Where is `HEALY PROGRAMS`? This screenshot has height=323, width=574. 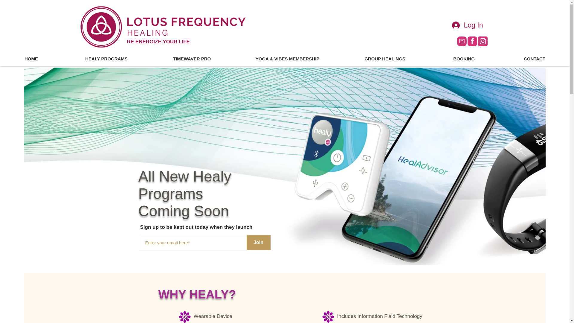 HEALY PROGRAMS is located at coordinates (106, 59).